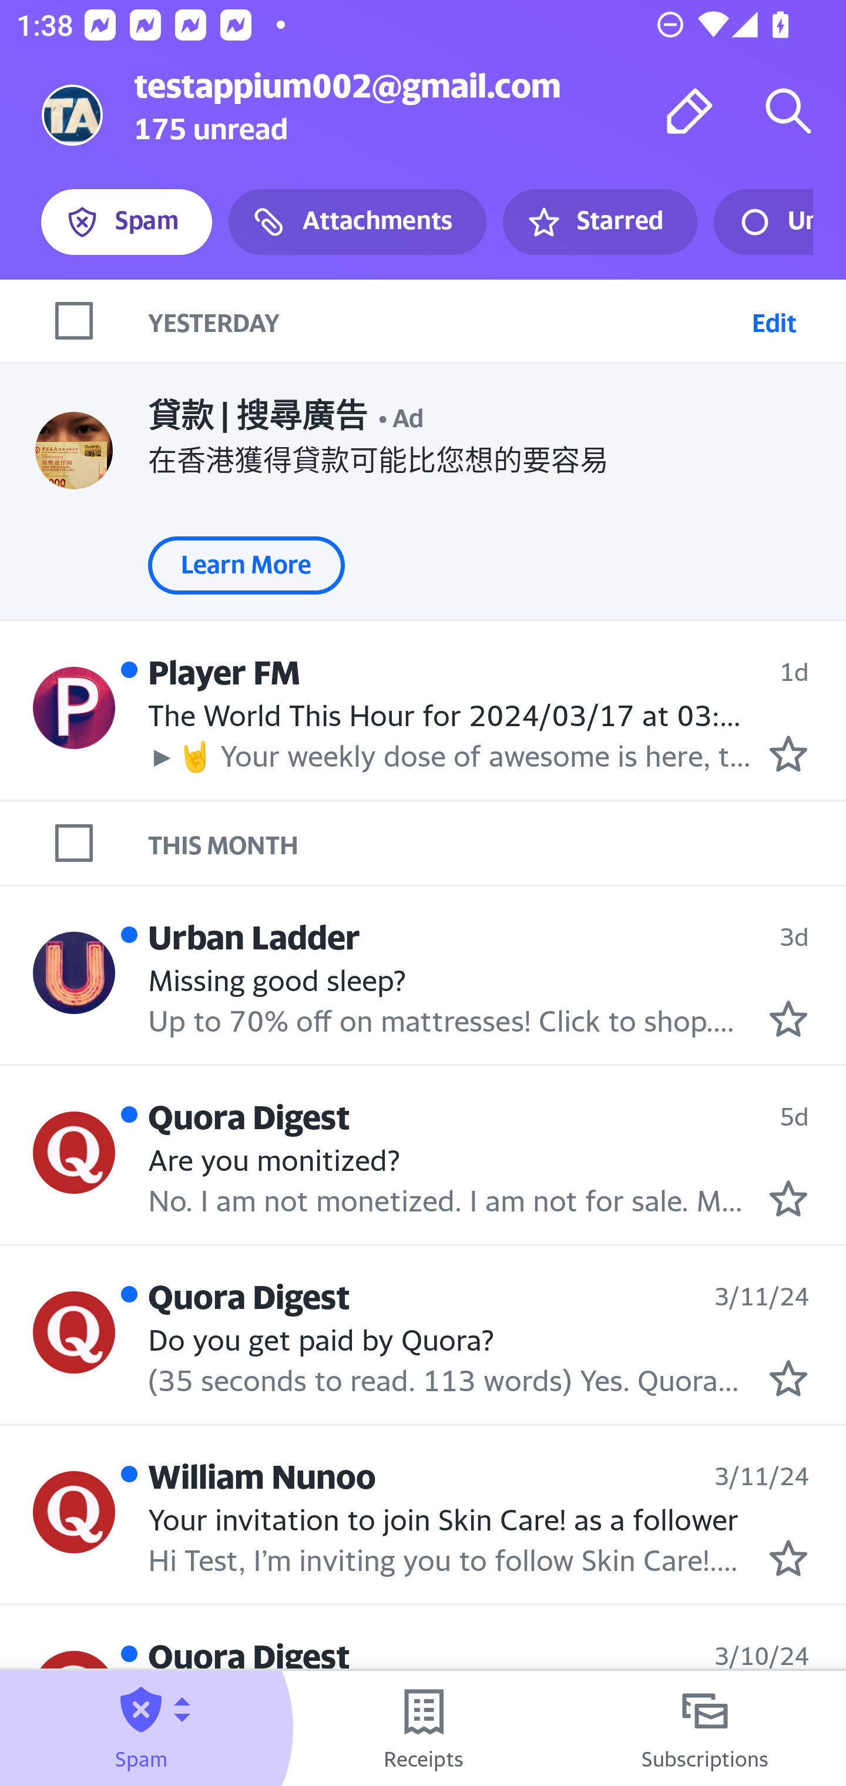  Describe the element at coordinates (497, 844) in the screenshot. I see `THIS MONTH` at that location.